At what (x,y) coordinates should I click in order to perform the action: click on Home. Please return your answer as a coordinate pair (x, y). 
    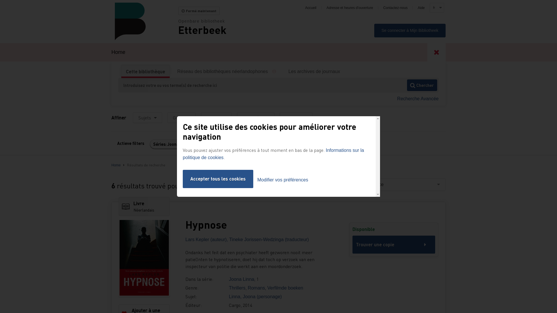
    Looking at the image, I should click on (145, 21).